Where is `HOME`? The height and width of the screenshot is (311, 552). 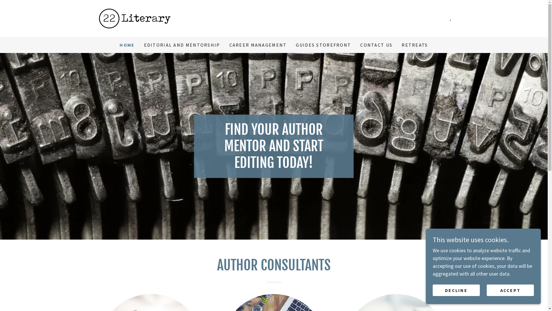
HOME is located at coordinates (127, 45).